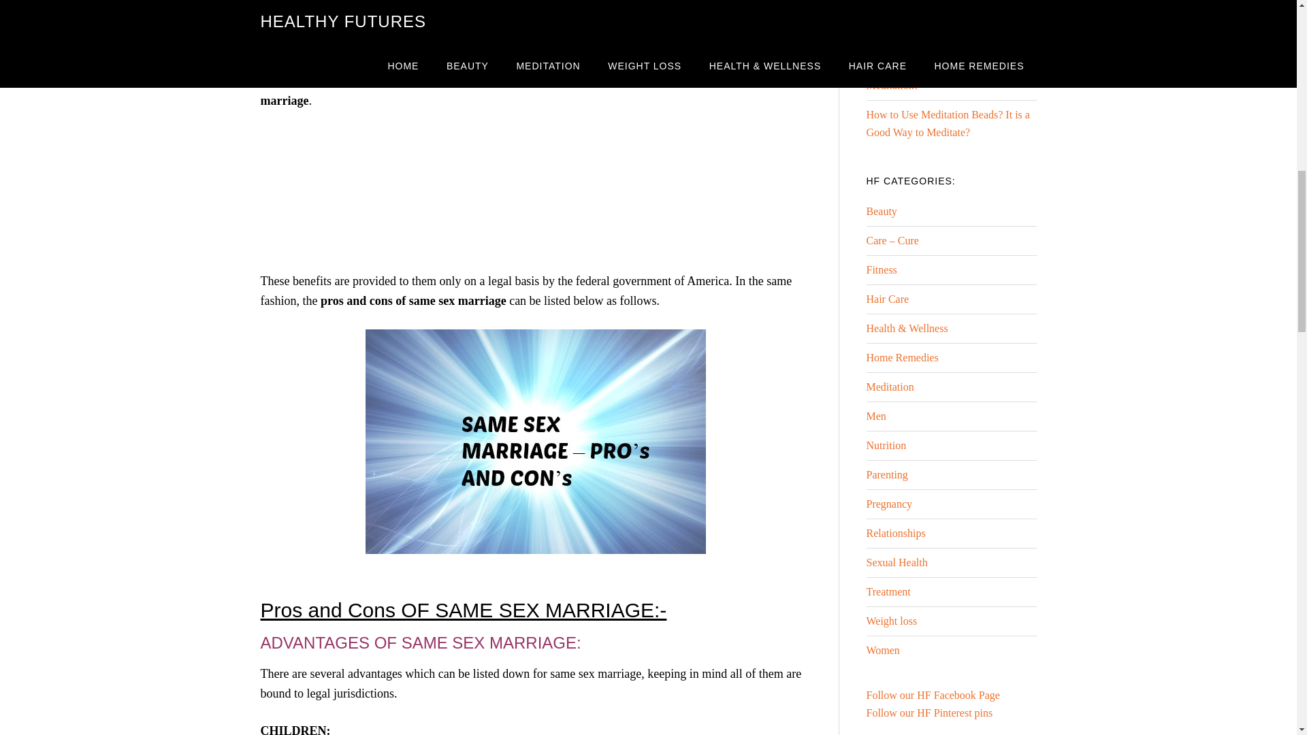 The height and width of the screenshot is (735, 1307). What do you see at coordinates (886, 299) in the screenshot?
I see `Hair Care` at bounding box center [886, 299].